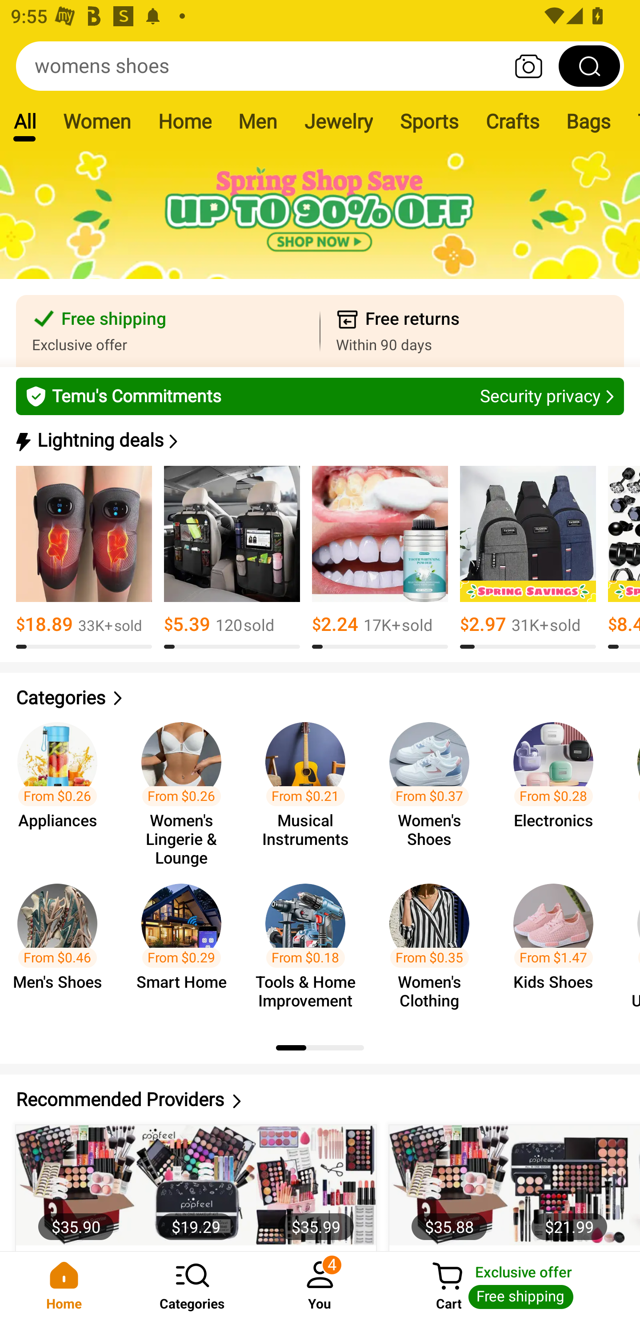 Image resolution: width=640 pixels, height=1317 pixels. Describe the element at coordinates (186, 787) in the screenshot. I see `From $0.26 Women's Lingerie & Lounge` at that location.